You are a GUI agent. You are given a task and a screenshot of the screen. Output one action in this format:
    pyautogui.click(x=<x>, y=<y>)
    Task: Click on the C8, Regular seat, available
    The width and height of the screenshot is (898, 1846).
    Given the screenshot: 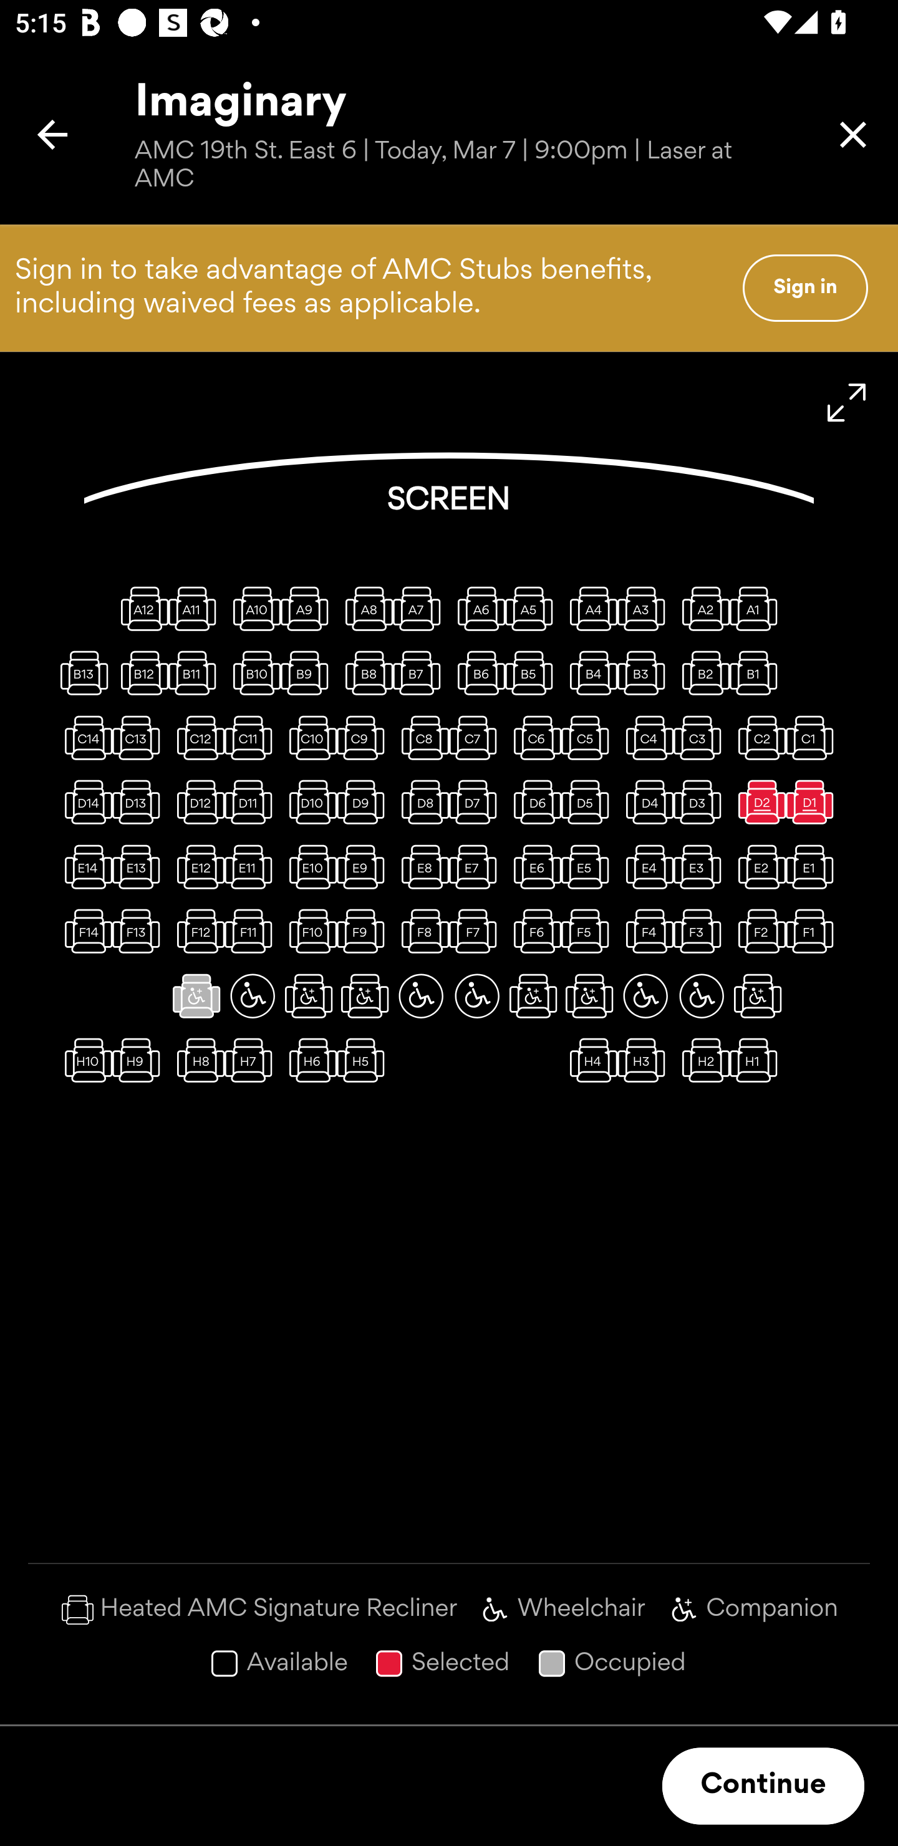 What is the action you would take?
    pyautogui.click(x=421, y=737)
    